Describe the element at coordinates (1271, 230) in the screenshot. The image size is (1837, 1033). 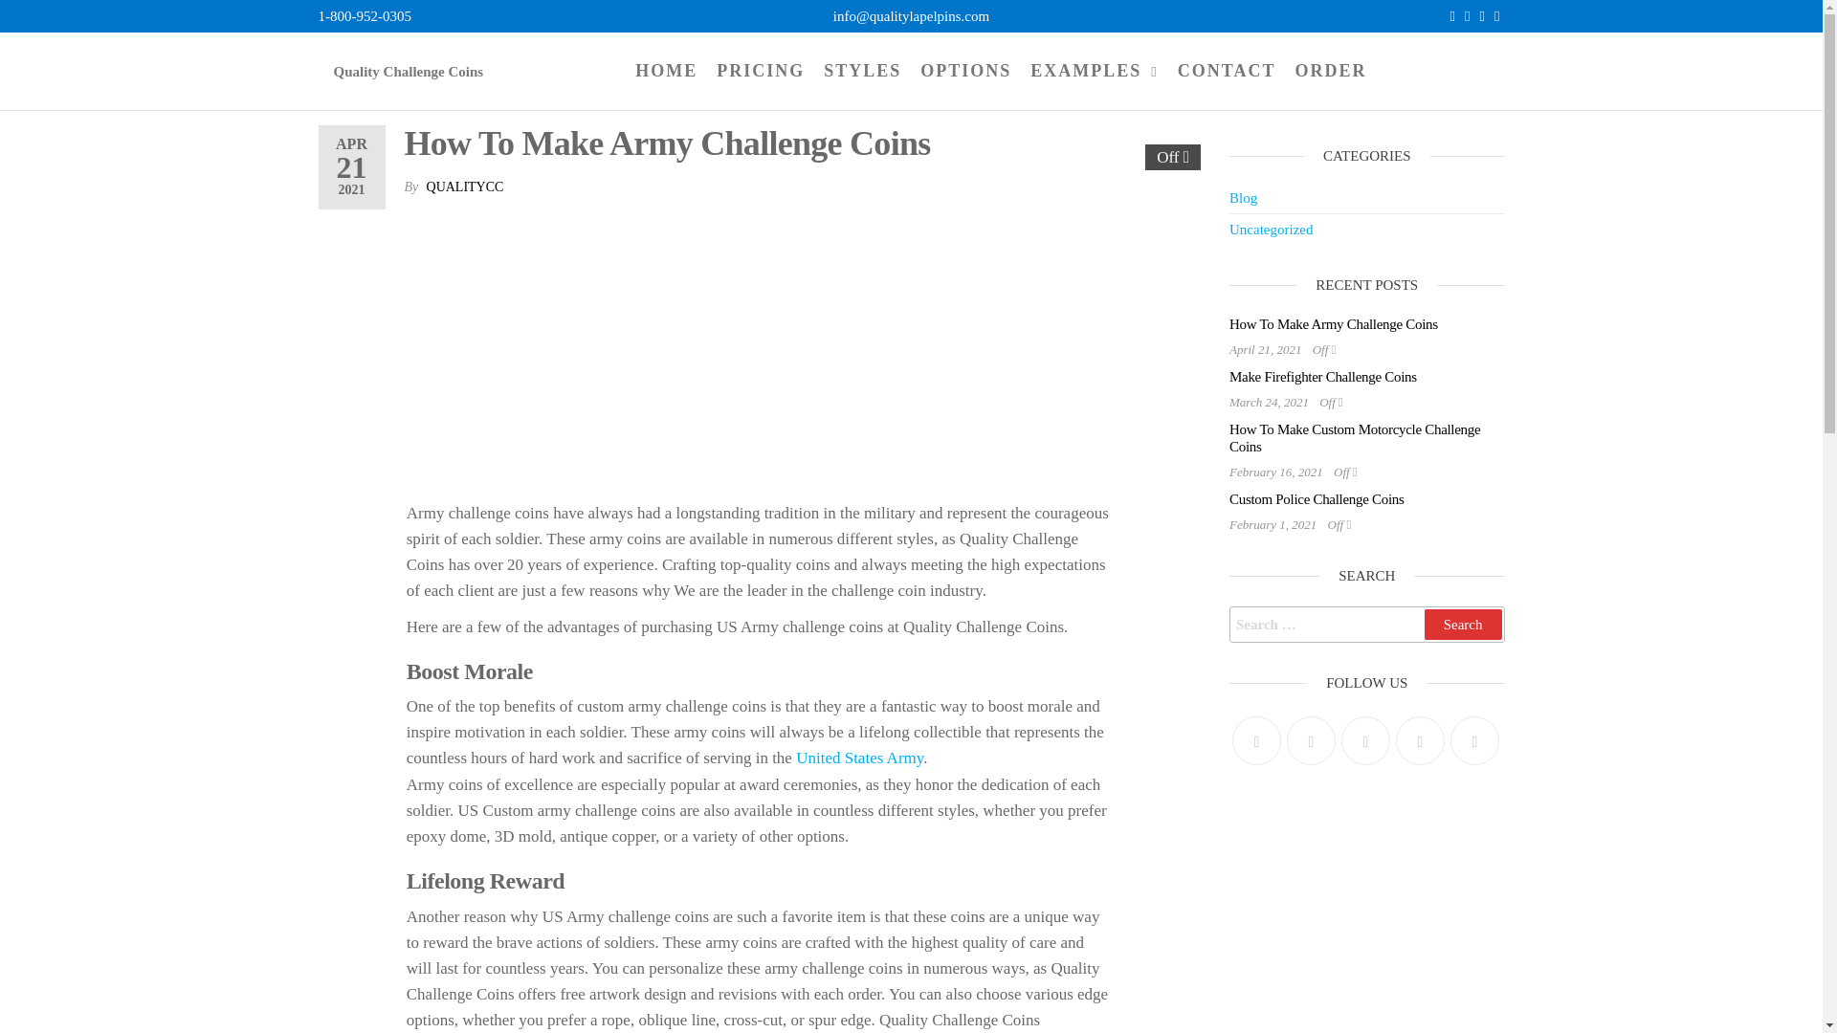
I see `Uncategorized` at that location.